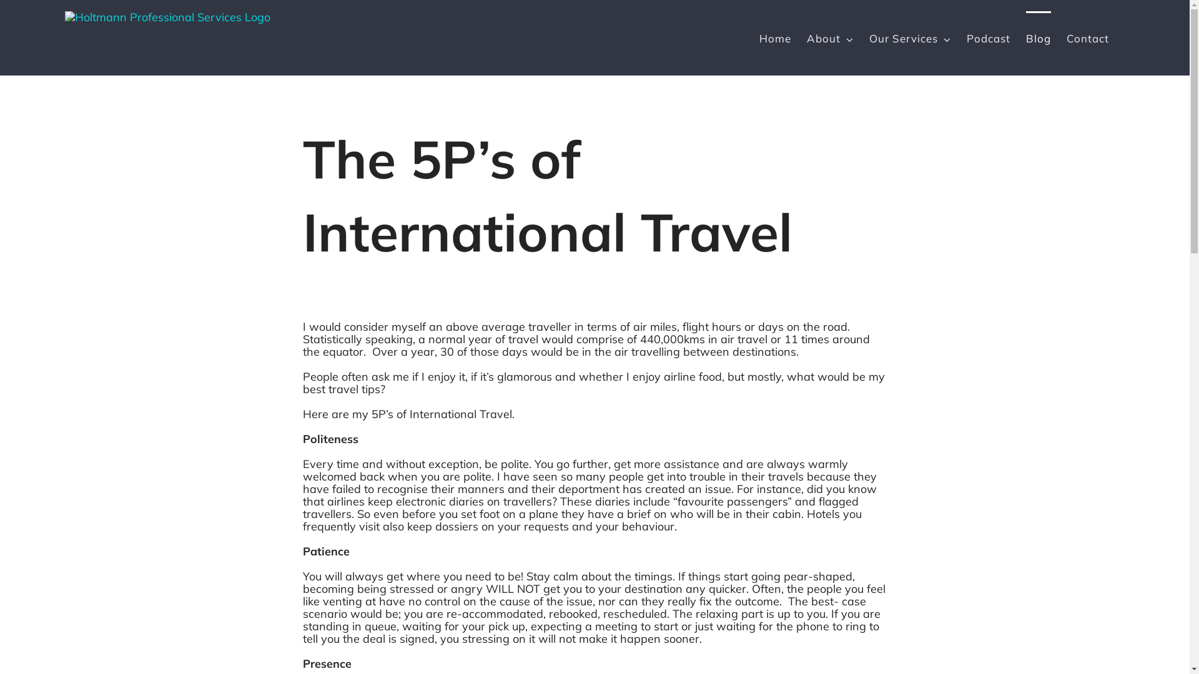 This screenshot has height=674, width=1199. I want to click on Contact, so click(1088, 37).